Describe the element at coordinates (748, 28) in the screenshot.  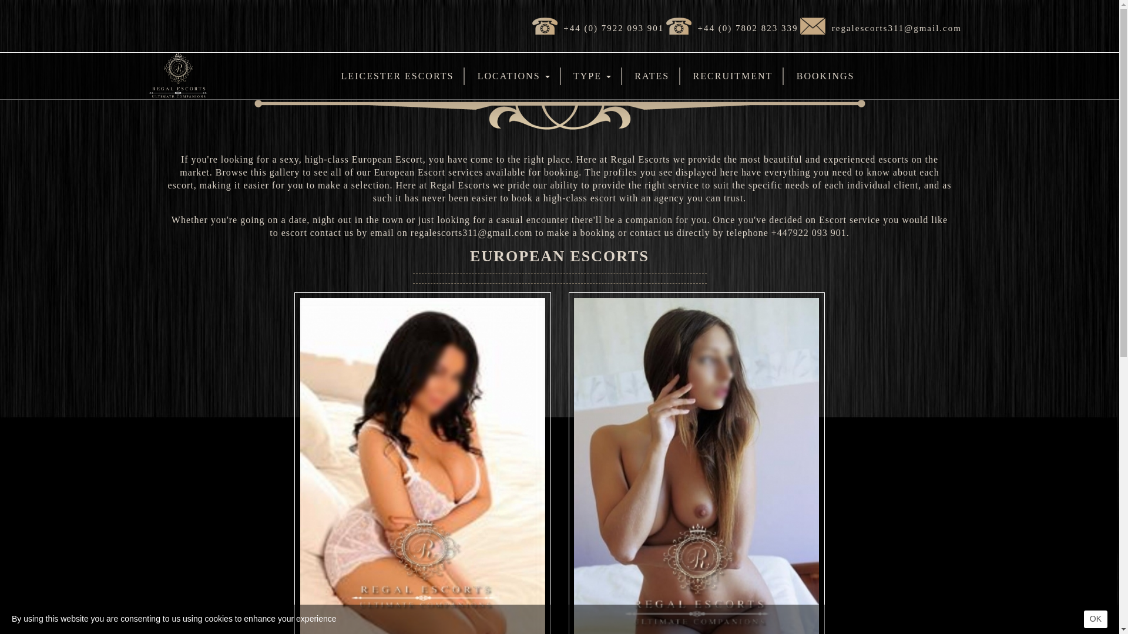
I see `Press to Call Regal Escorts Agency` at that location.